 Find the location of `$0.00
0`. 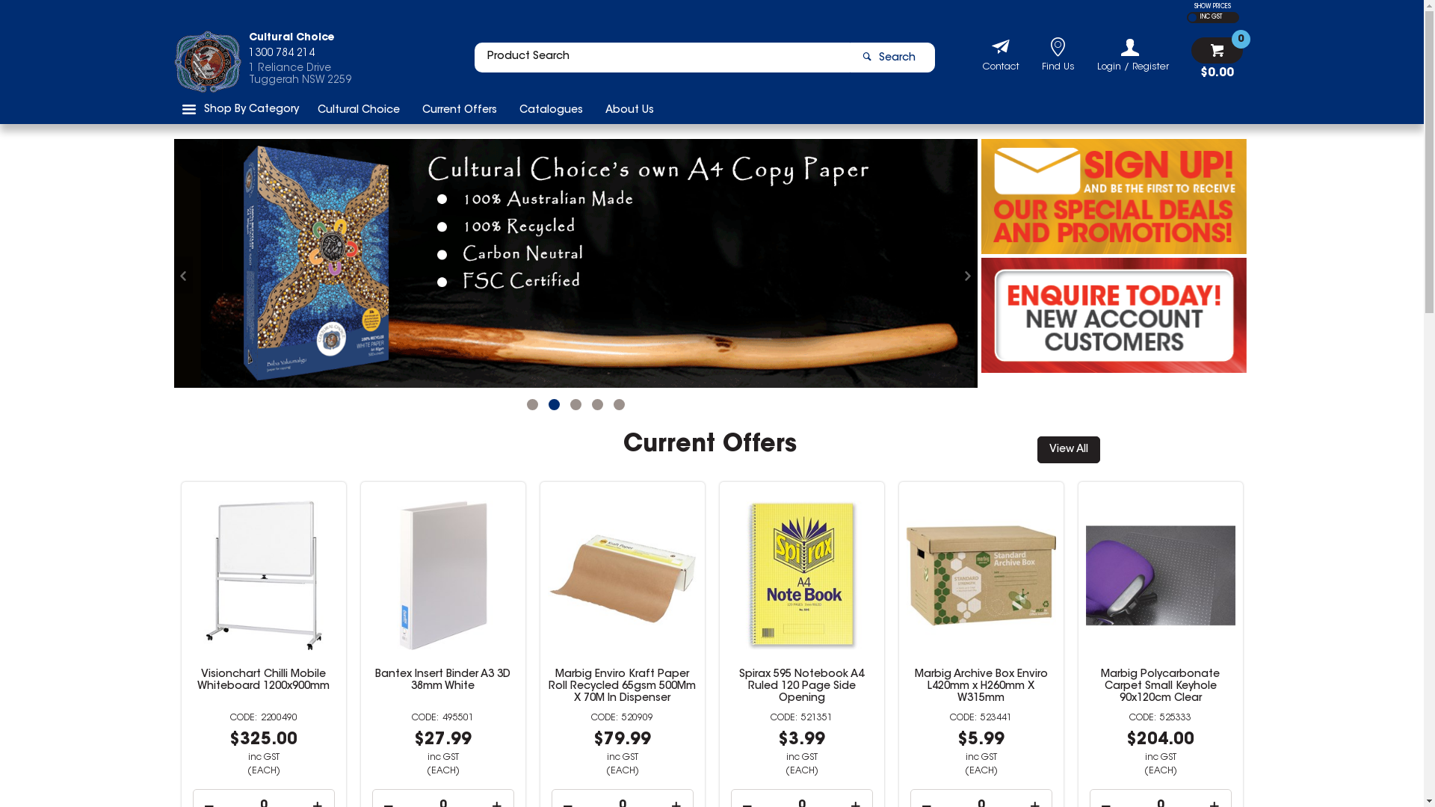

$0.00
0 is located at coordinates (1217, 58).